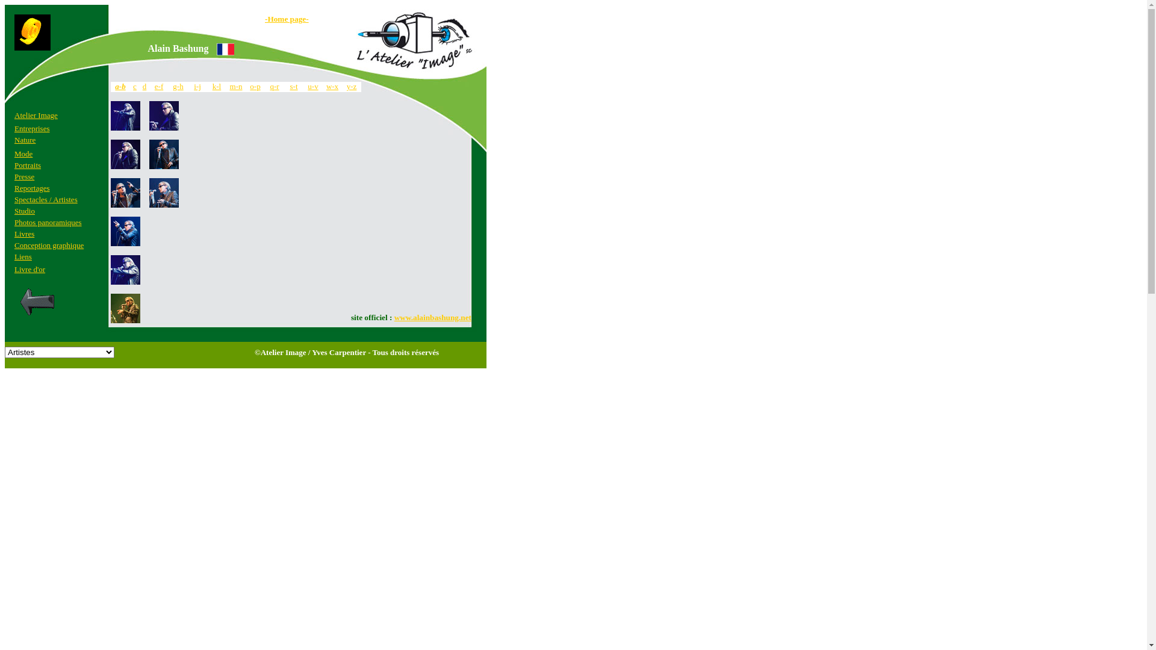 This screenshot has height=650, width=1156. Describe the element at coordinates (217, 87) in the screenshot. I see `k-l` at that location.